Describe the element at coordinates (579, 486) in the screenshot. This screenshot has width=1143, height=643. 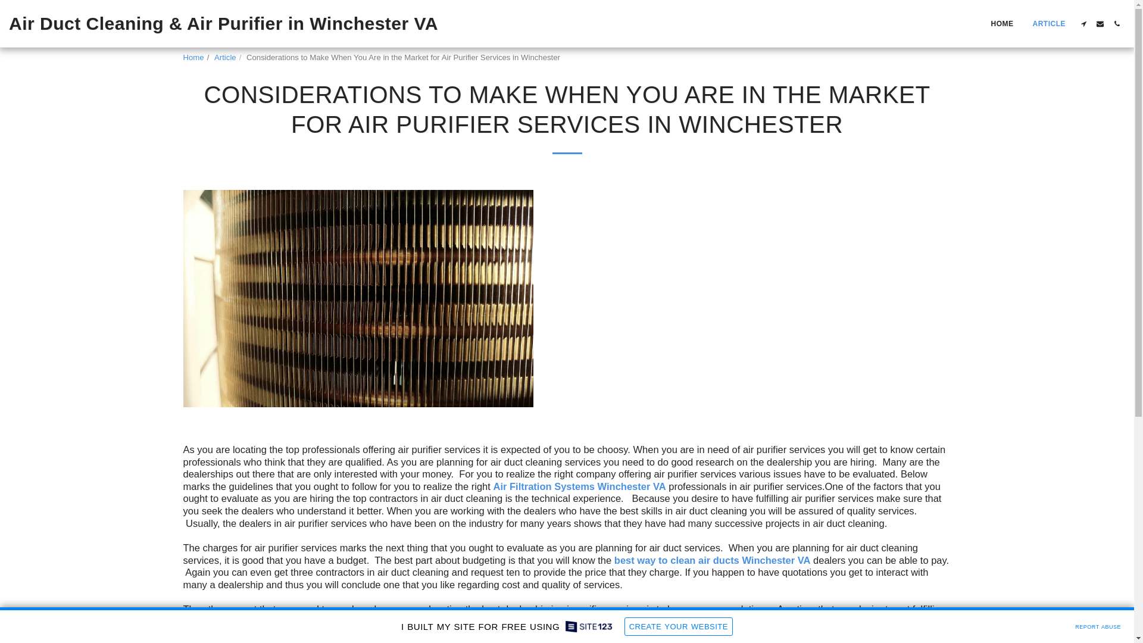
I see `Air Filtration Systems Winchester VA` at that location.